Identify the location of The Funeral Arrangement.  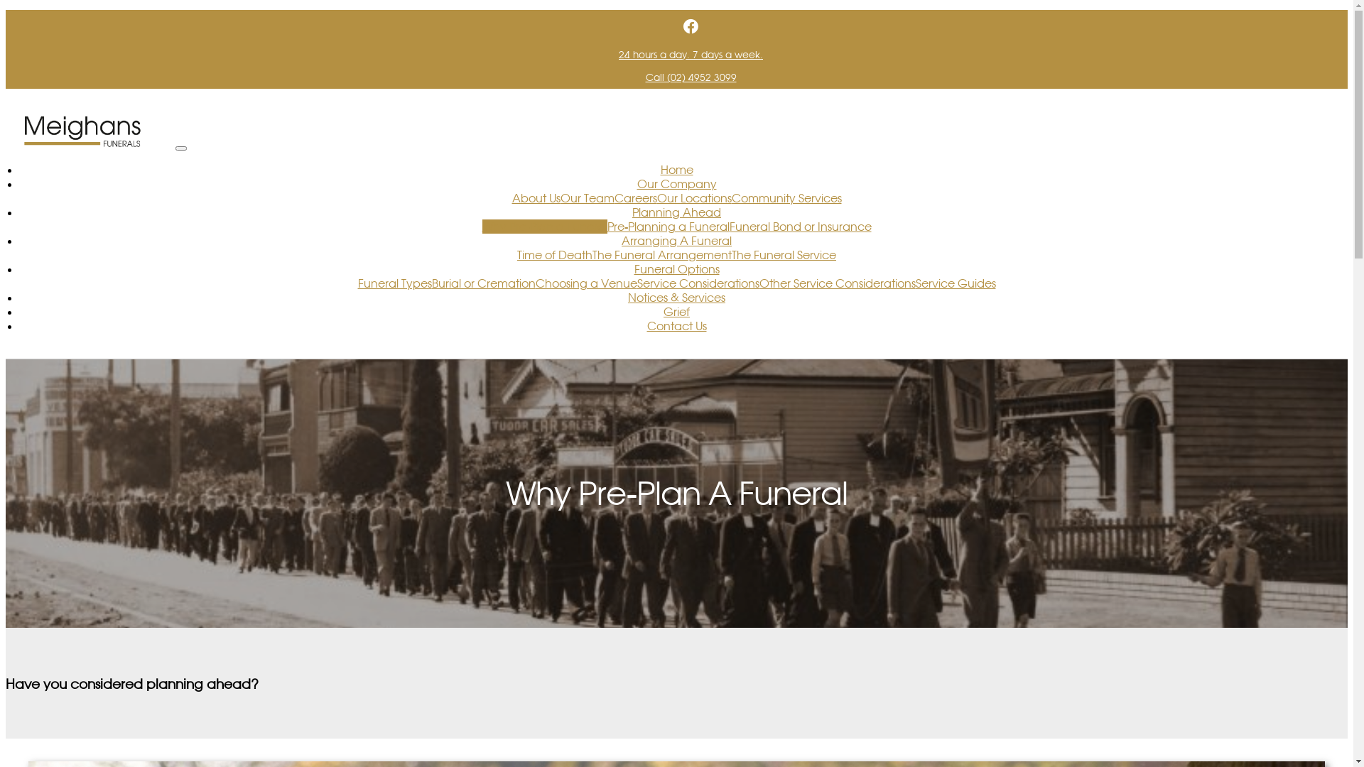
(662, 255).